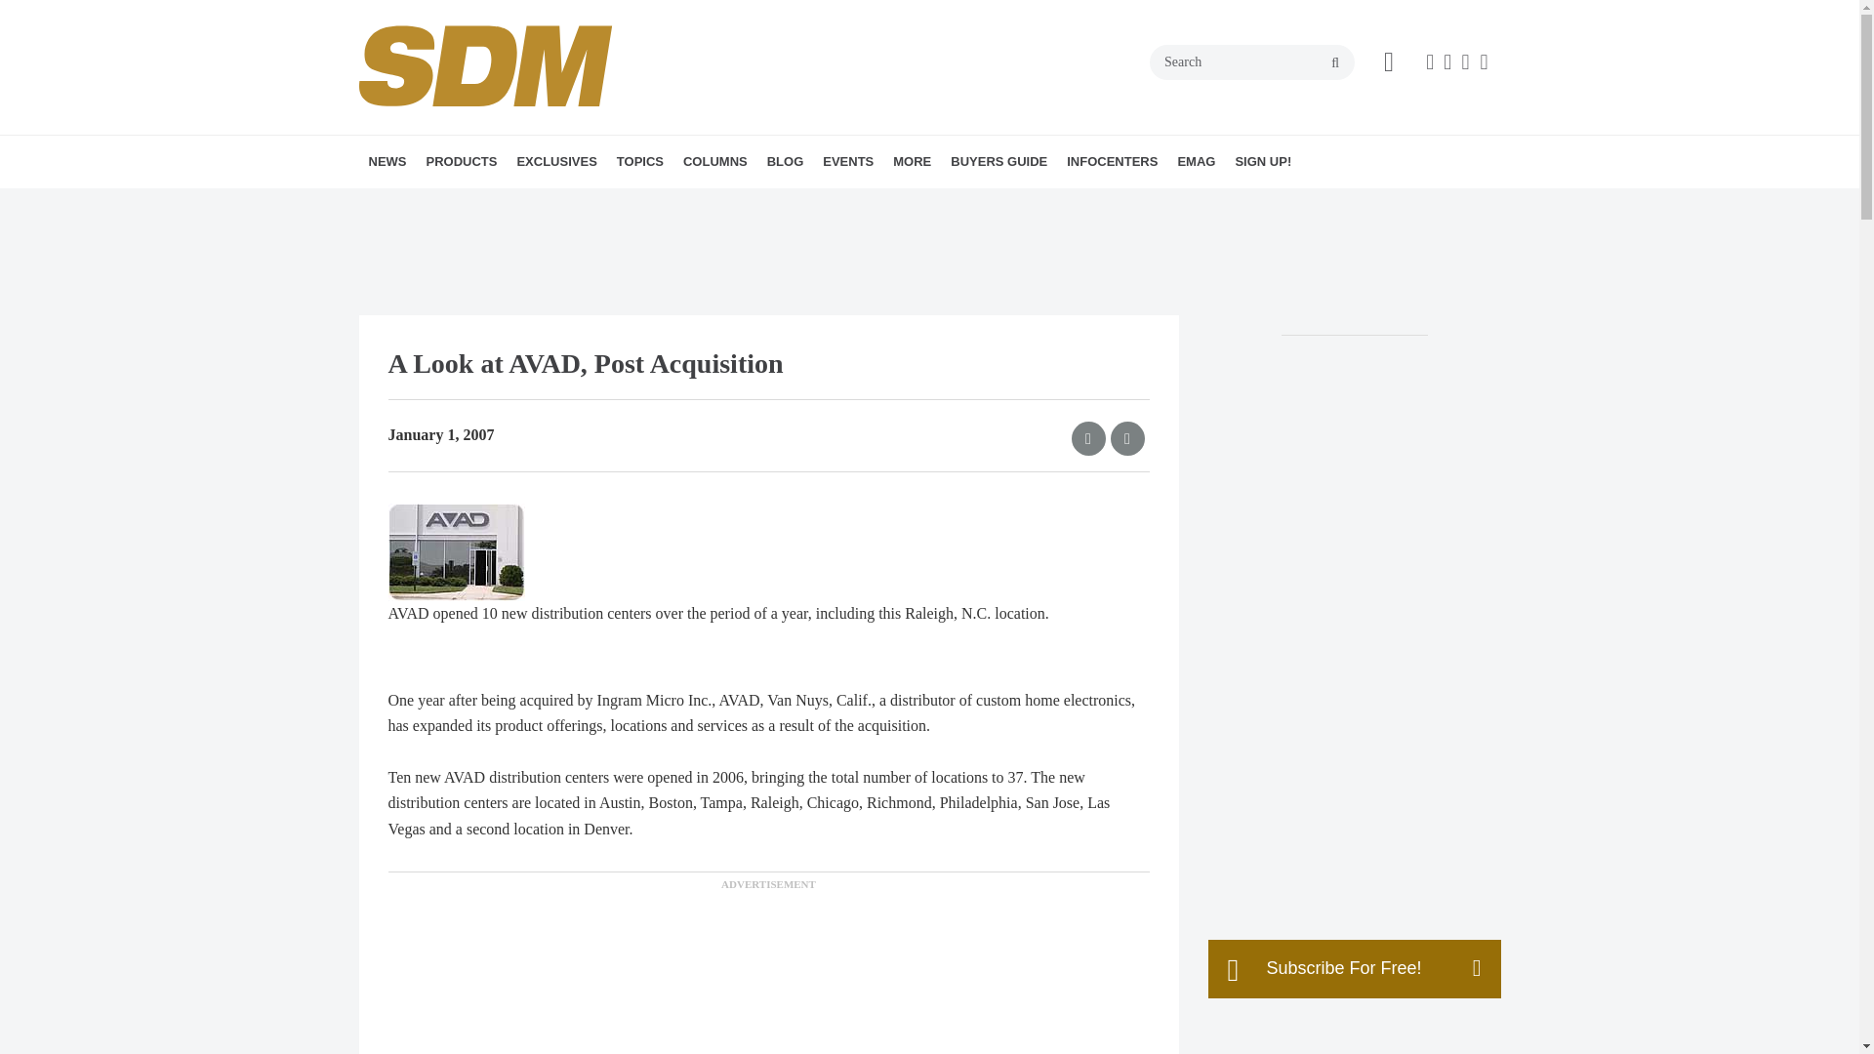 This screenshot has width=1874, height=1054. I want to click on INTEGRATION SPOTLIGHT, so click(820, 204).